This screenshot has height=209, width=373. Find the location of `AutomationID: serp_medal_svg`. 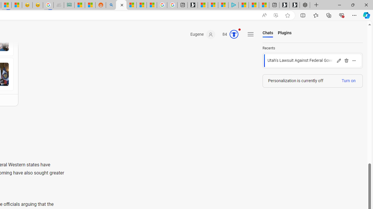

AutomationID: serp_medal_svg is located at coordinates (234, 34).